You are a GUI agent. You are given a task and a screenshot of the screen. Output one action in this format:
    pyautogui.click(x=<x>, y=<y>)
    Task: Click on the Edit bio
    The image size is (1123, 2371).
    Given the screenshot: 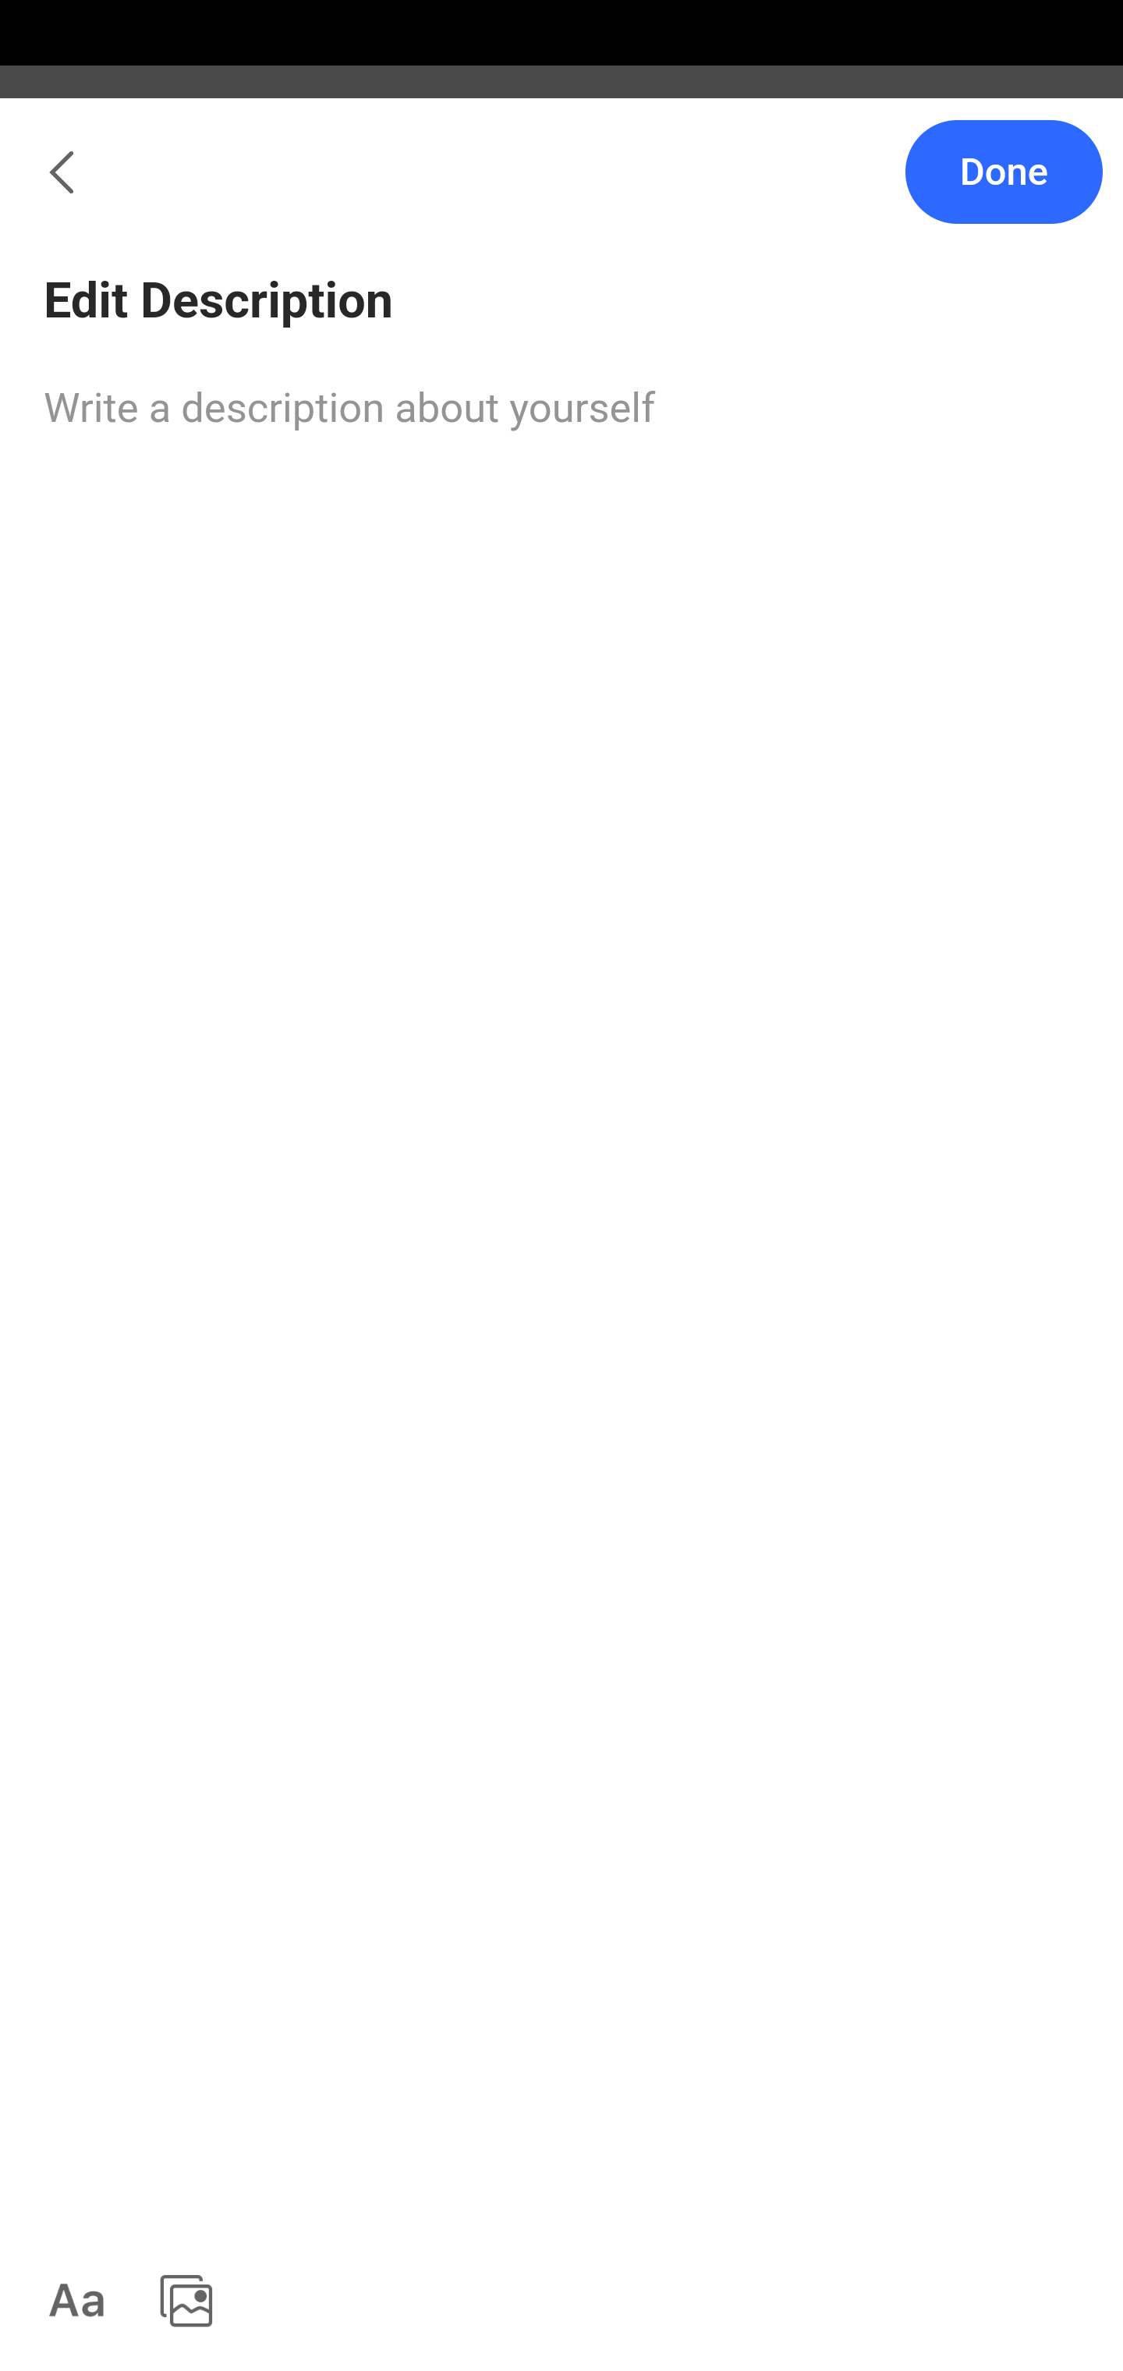 What is the action you would take?
    pyautogui.click(x=561, y=721)
    